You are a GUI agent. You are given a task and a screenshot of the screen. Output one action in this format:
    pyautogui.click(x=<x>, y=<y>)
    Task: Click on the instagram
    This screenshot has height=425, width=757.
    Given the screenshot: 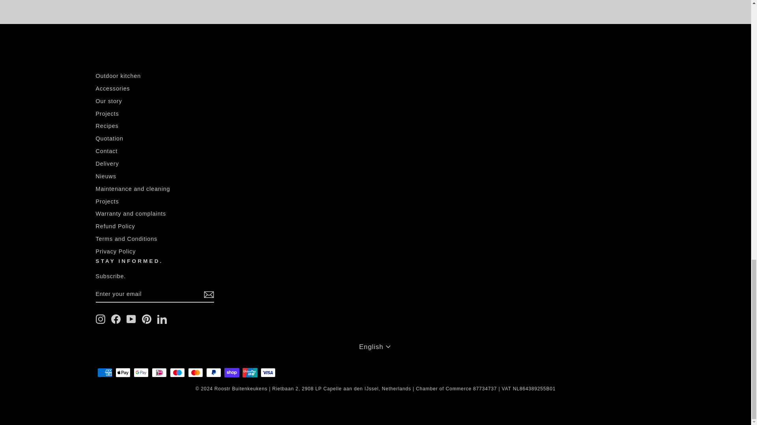 What is the action you would take?
    pyautogui.click(x=100, y=319)
    